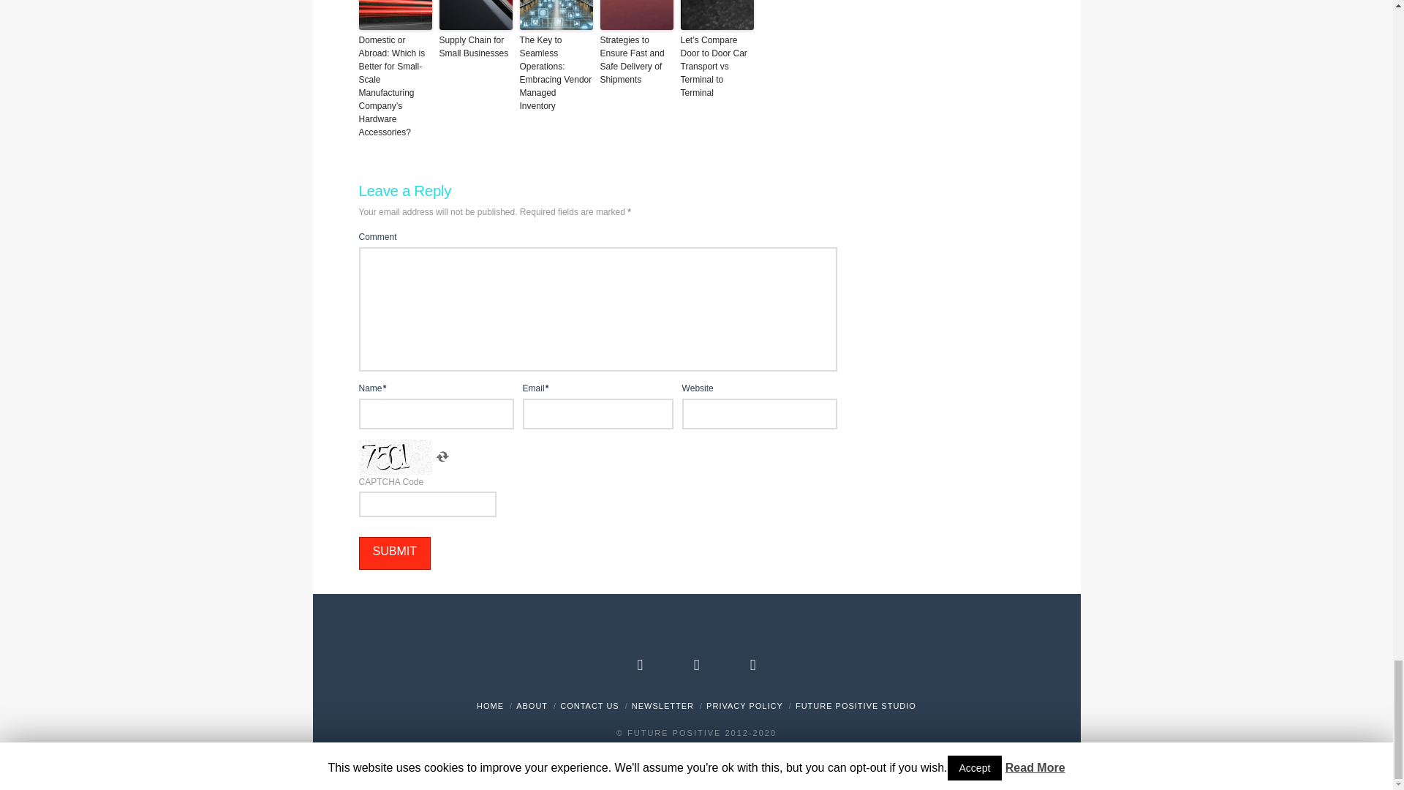  I want to click on Submit, so click(393, 553).